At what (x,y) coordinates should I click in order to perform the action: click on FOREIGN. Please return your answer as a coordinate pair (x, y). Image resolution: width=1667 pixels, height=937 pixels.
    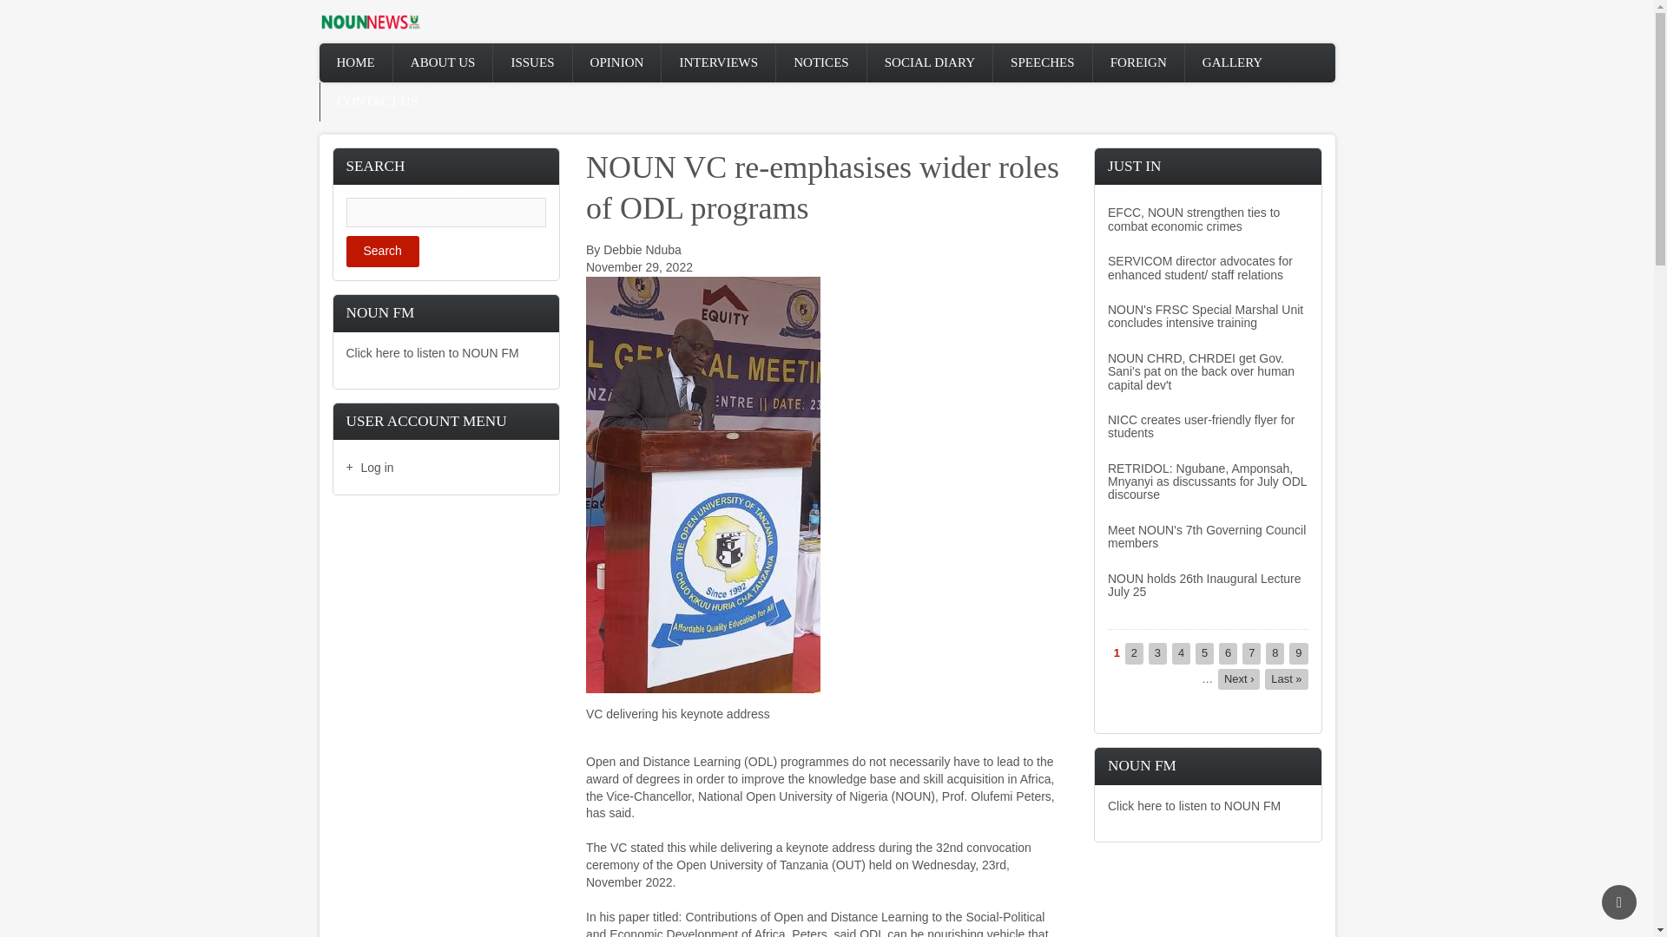
    Looking at the image, I should click on (1138, 62).